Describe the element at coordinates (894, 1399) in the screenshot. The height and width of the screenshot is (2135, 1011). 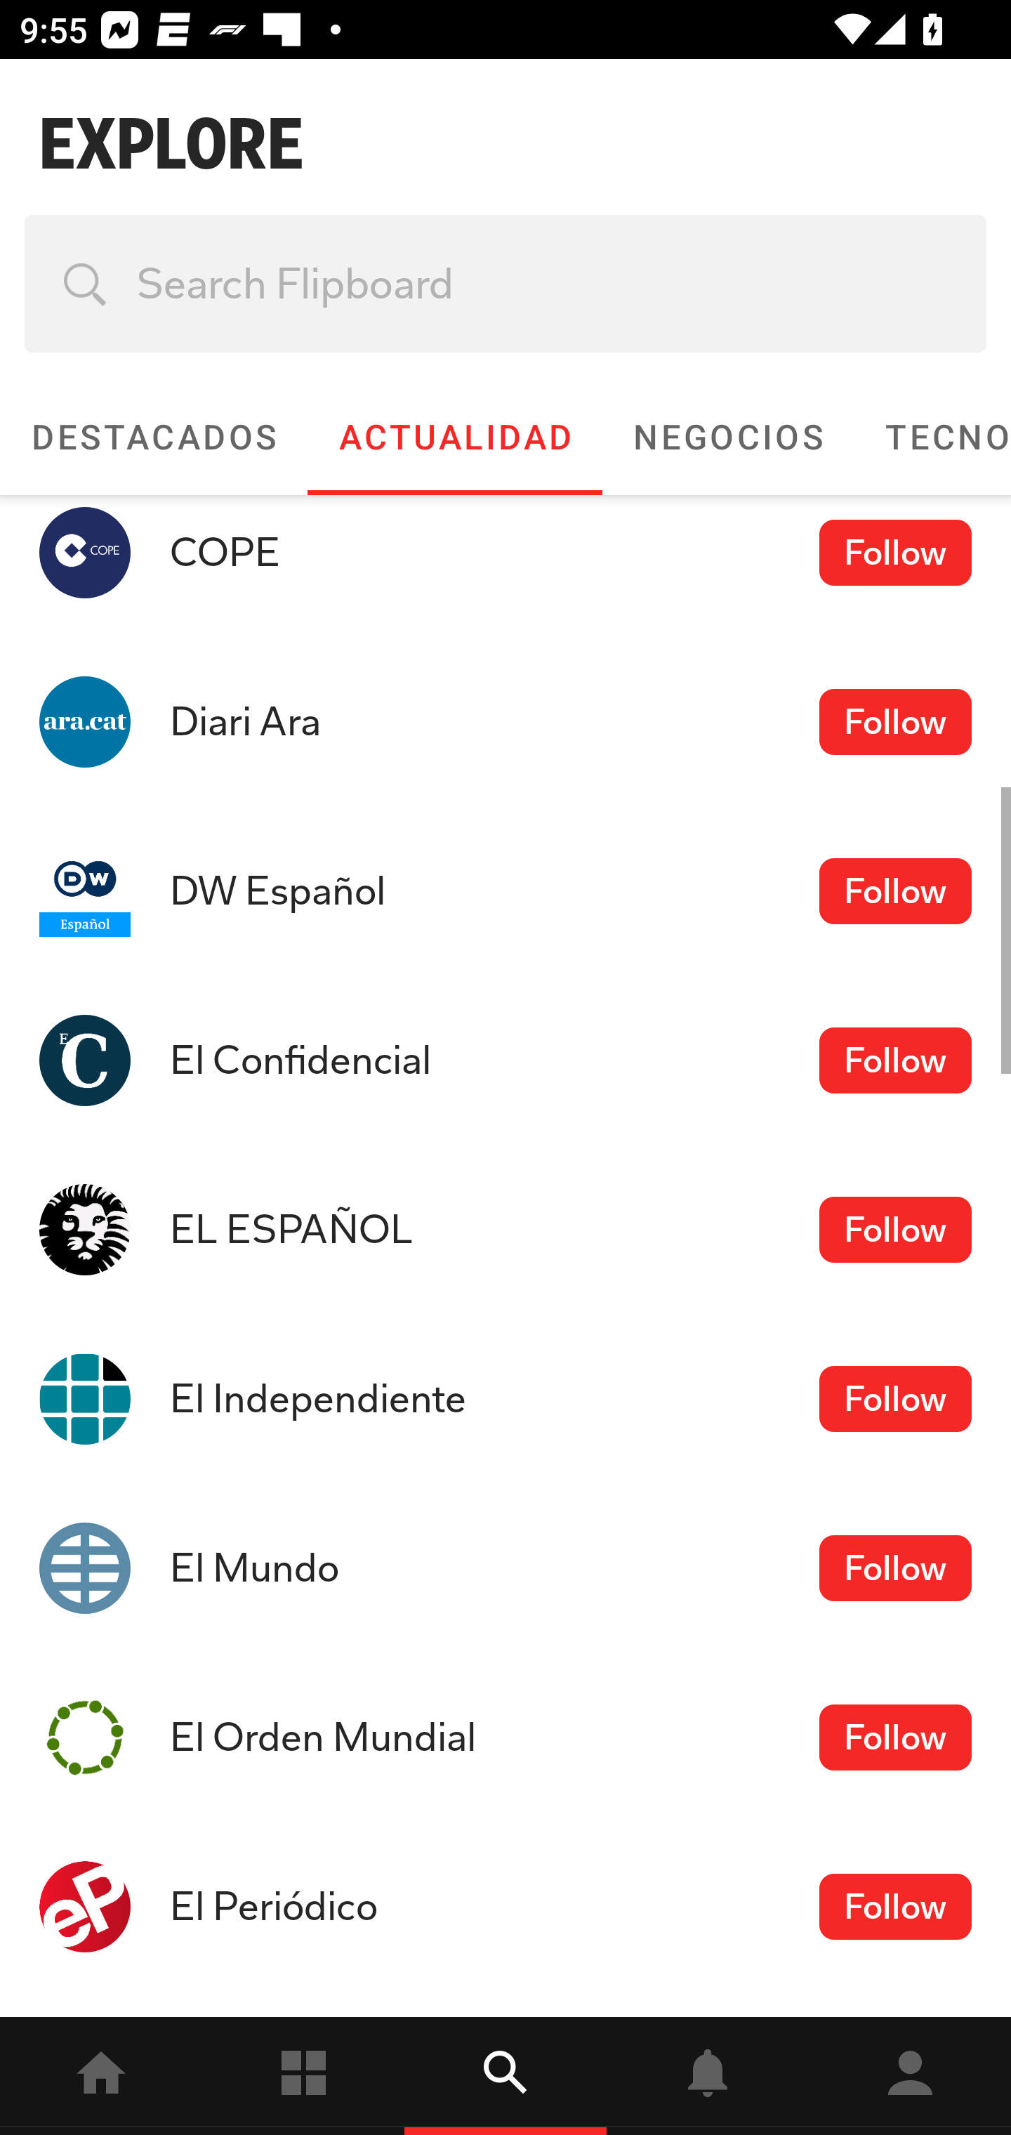
I see `Follow` at that location.